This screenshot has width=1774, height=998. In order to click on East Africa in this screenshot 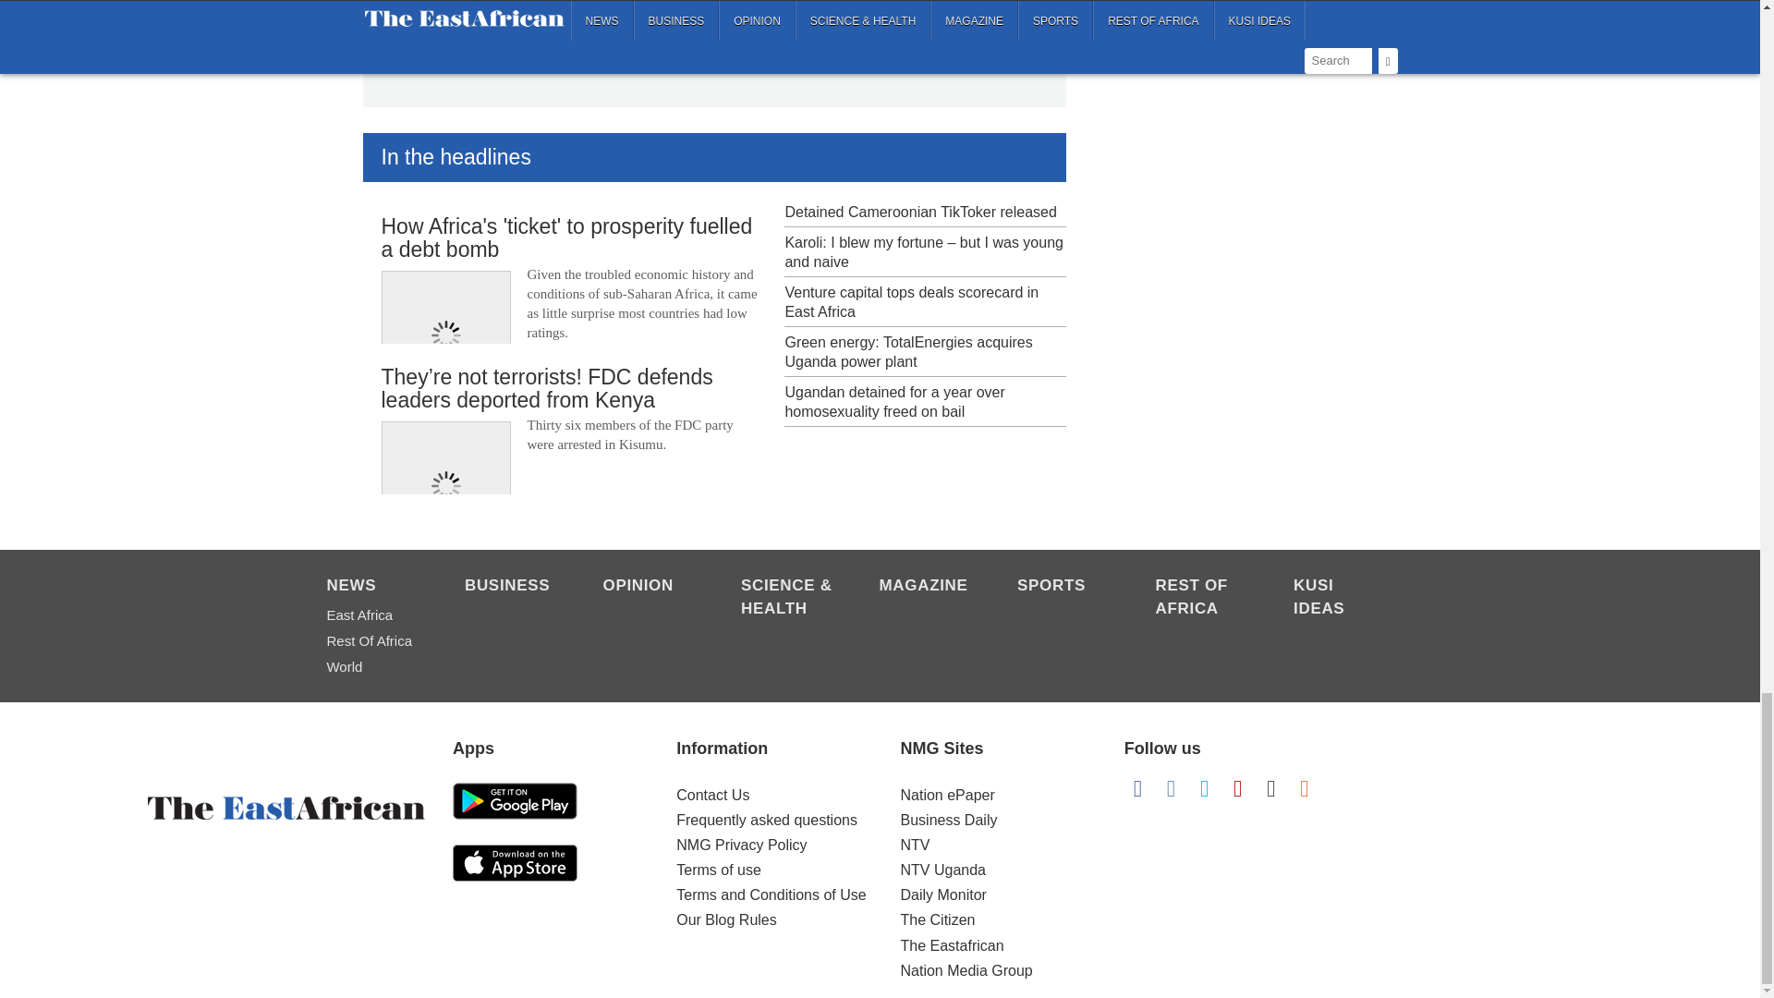, I will do `click(373, 615)`.